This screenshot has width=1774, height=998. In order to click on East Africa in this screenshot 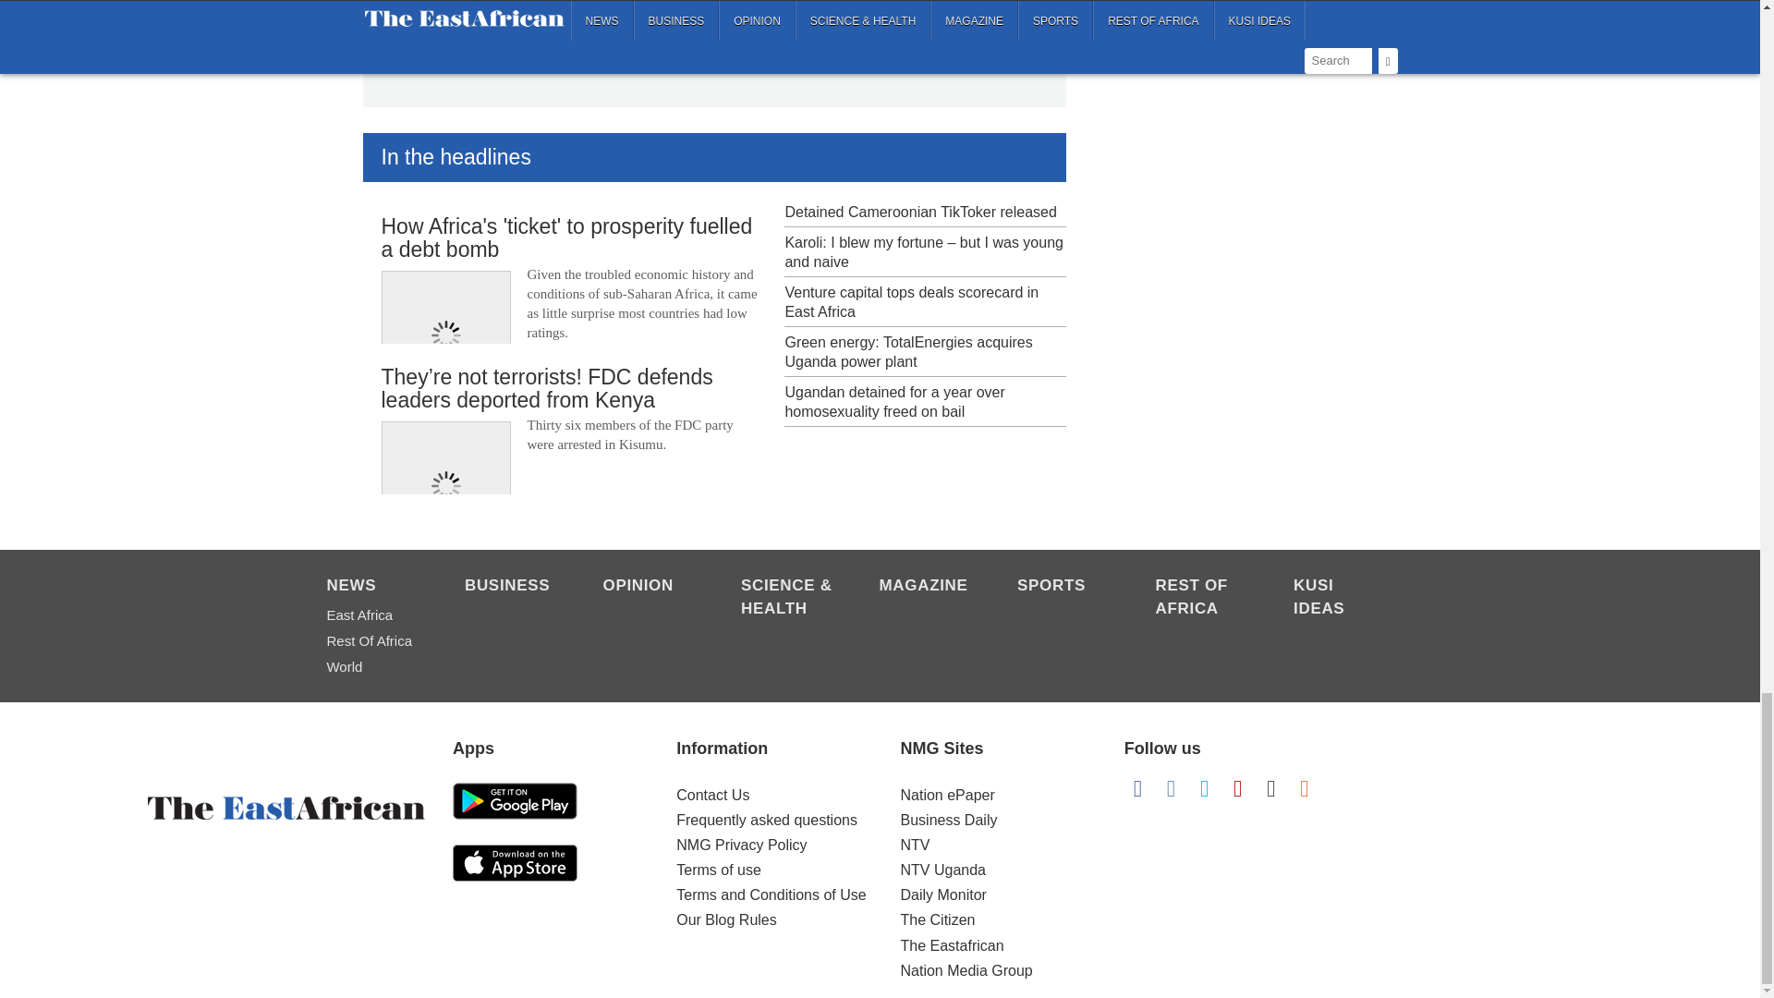, I will do `click(373, 615)`.